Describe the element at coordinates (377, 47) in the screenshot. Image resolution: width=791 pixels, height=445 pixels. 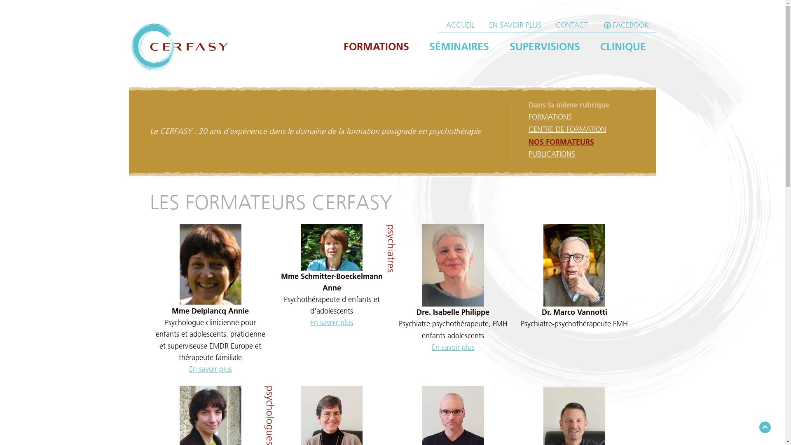
I see `FORMATIONS` at that location.